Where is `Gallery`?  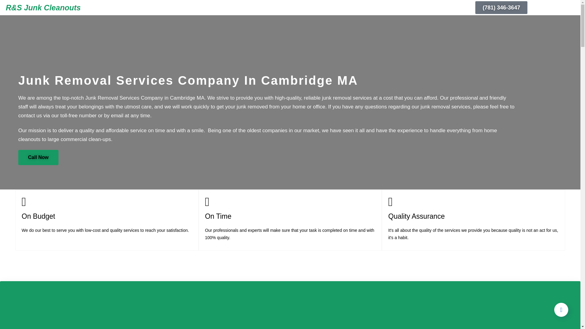
Gallery is located at coordinates (358, 7).